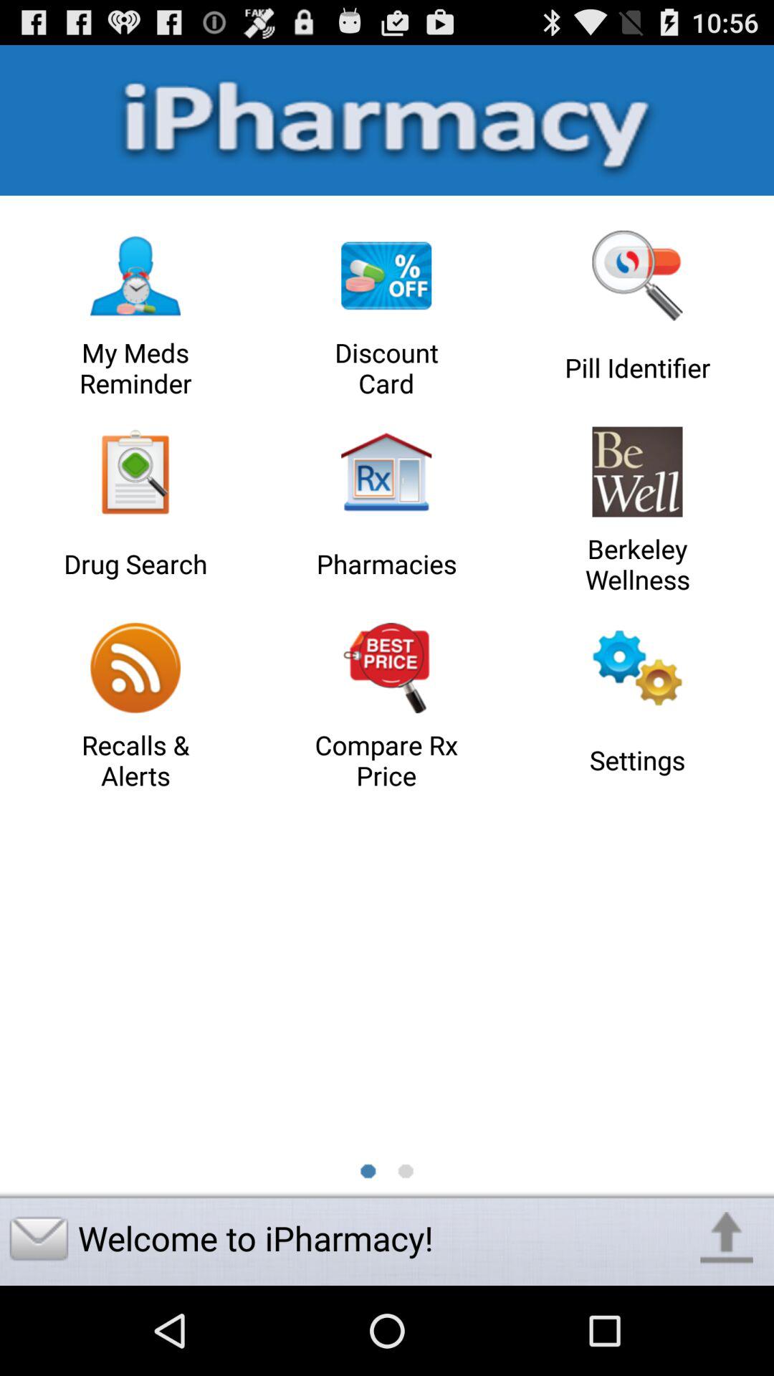 The height and width of the screenshot is (1376, 774). What do you see at coordinates (727, 1238) in the screenshot?
I see `select to upload` at bounding box center [727, 1238].